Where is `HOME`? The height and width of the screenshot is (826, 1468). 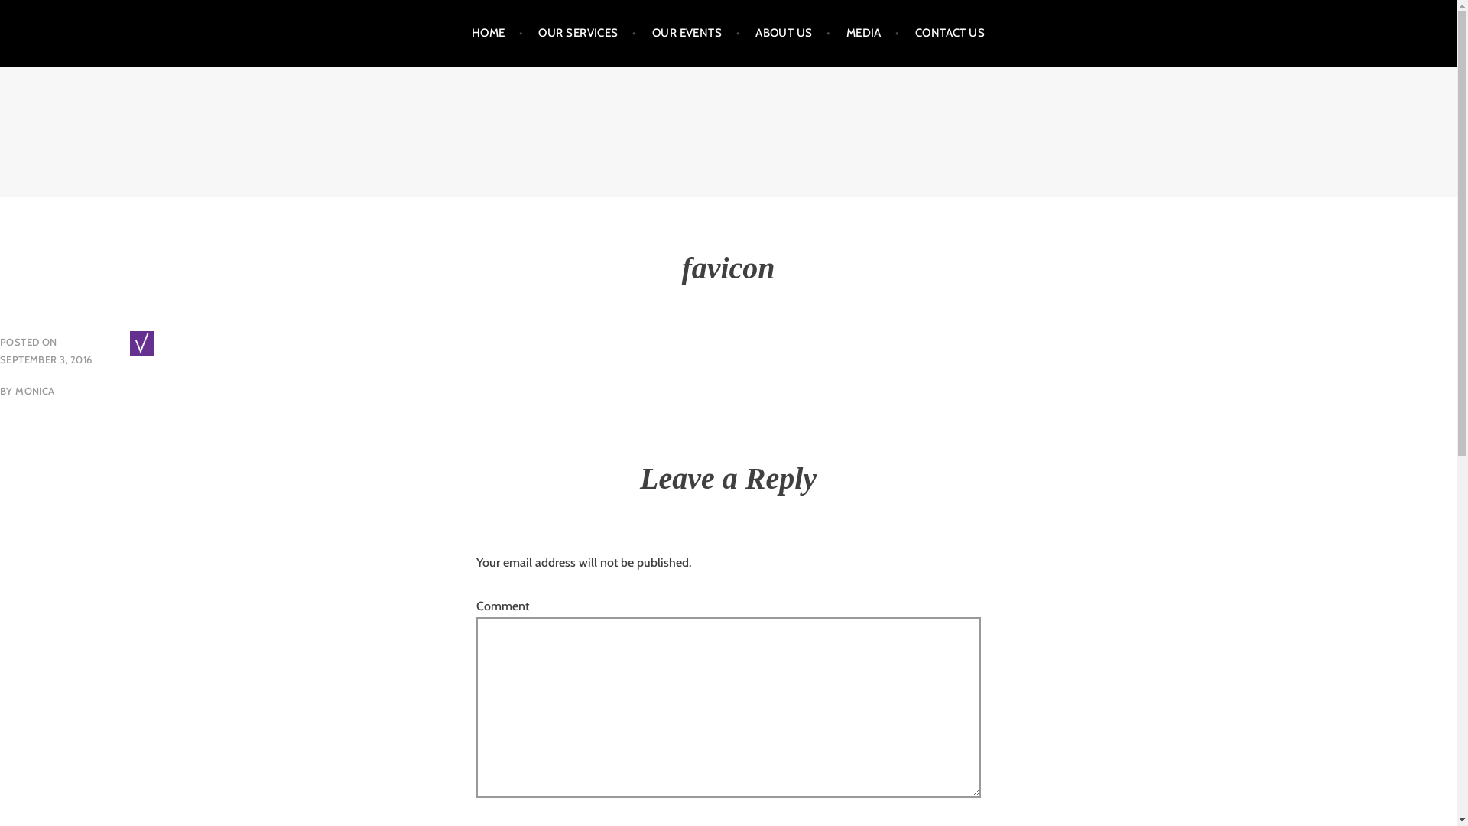 HOME is located at coordinates (498, 34).